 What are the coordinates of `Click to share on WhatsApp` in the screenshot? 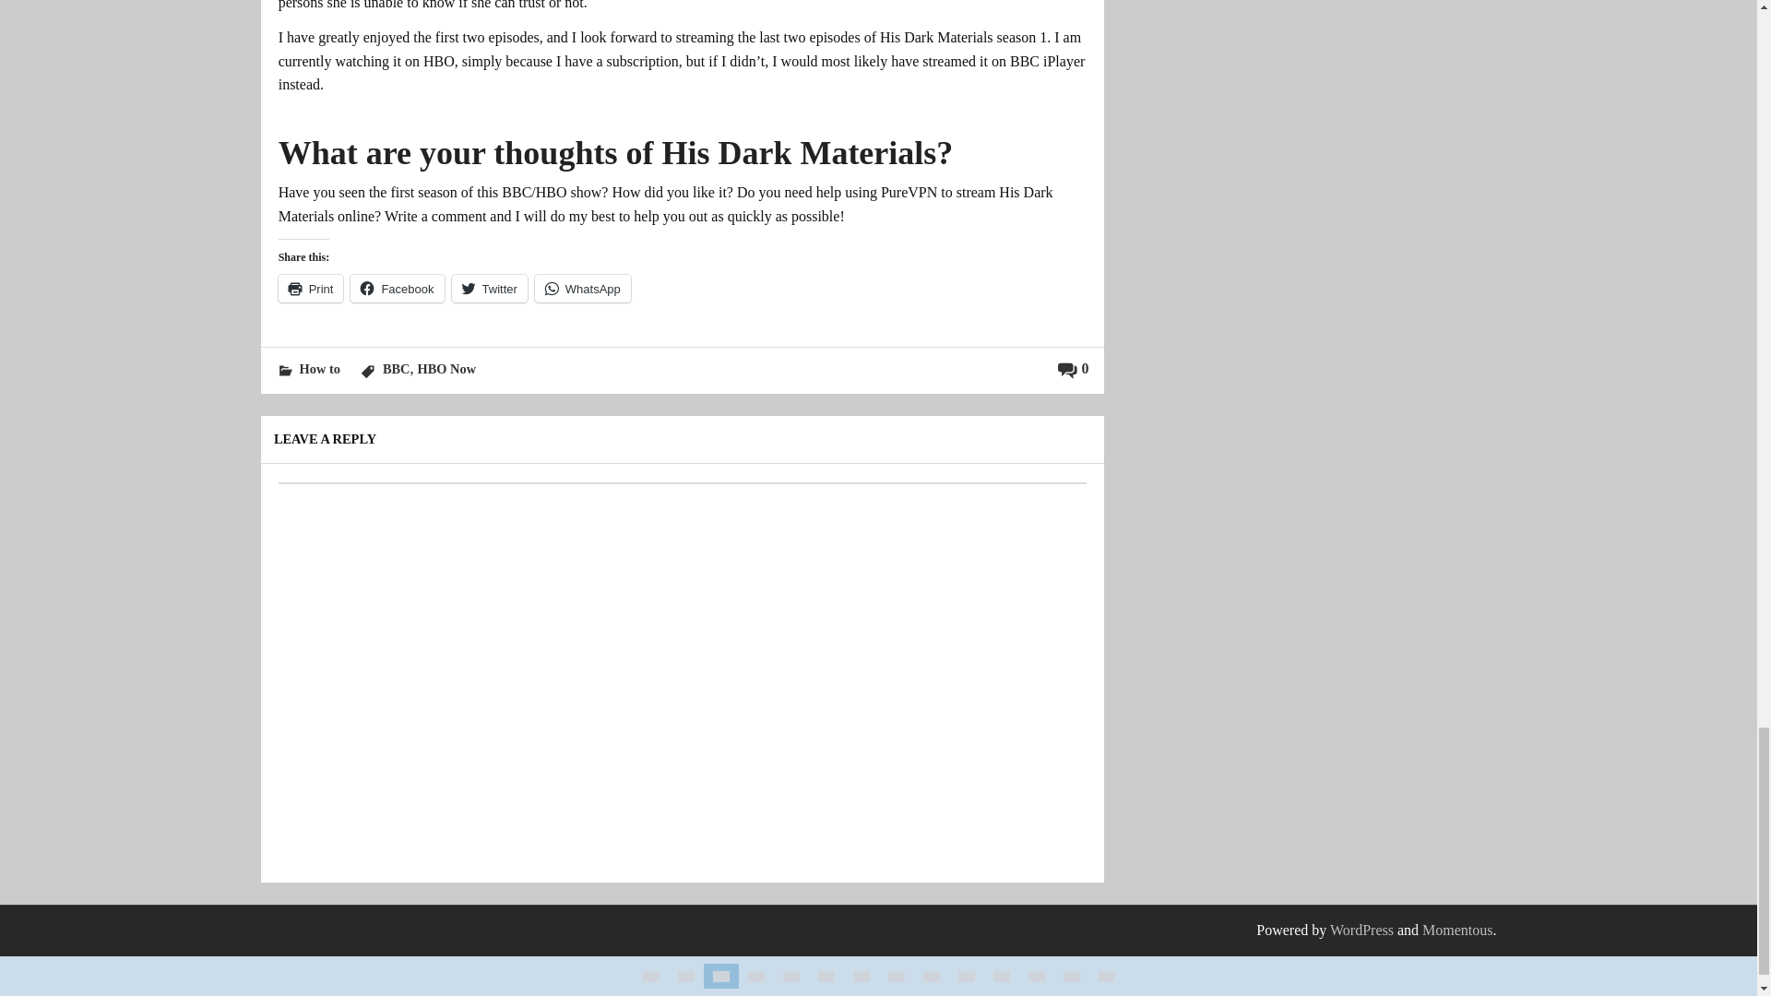 It's located at (582, 289).